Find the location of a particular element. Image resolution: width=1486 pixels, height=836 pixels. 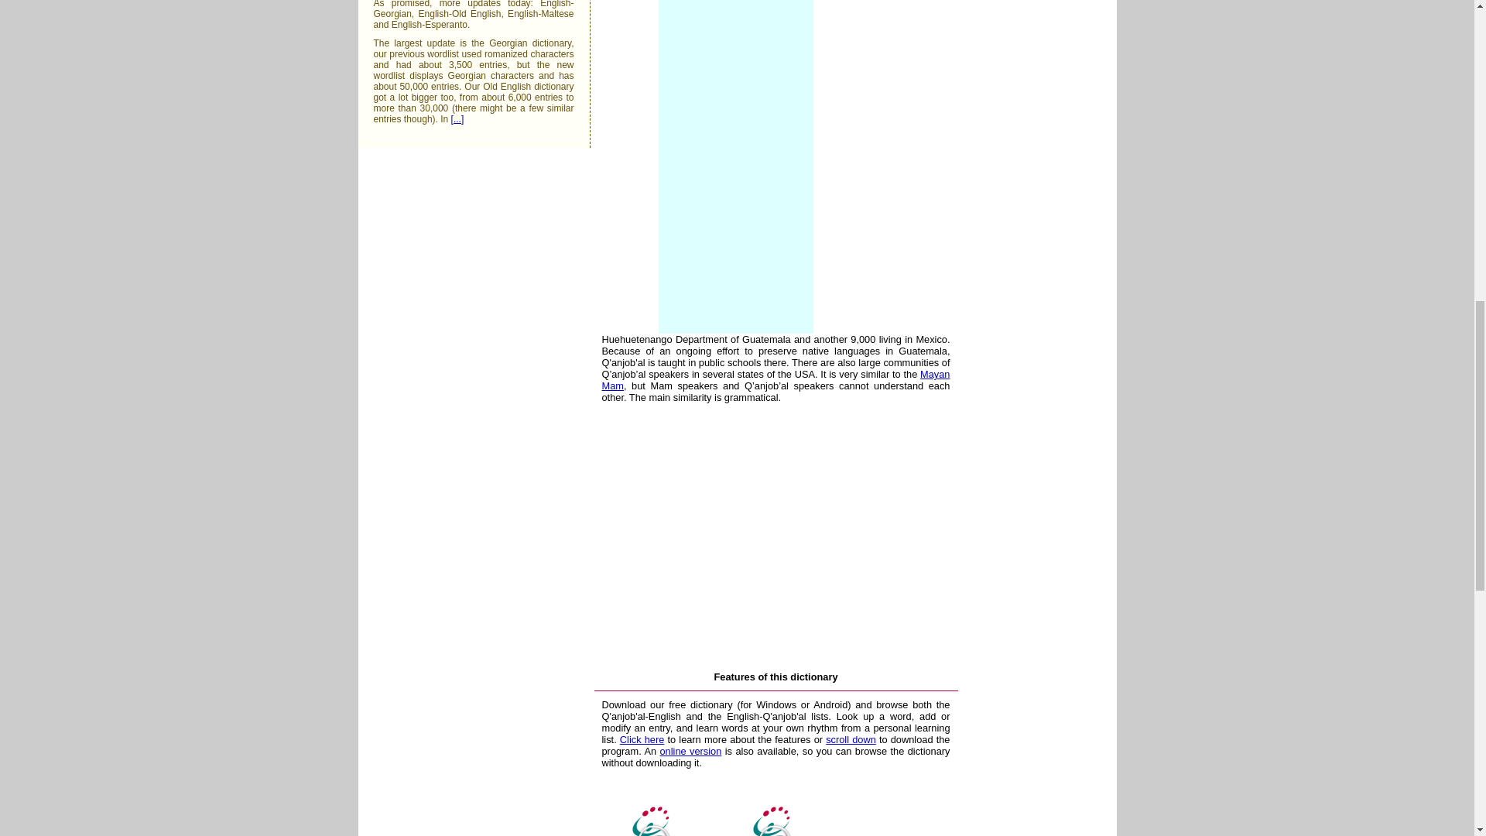

Click here is located at coordinates (642, 740).